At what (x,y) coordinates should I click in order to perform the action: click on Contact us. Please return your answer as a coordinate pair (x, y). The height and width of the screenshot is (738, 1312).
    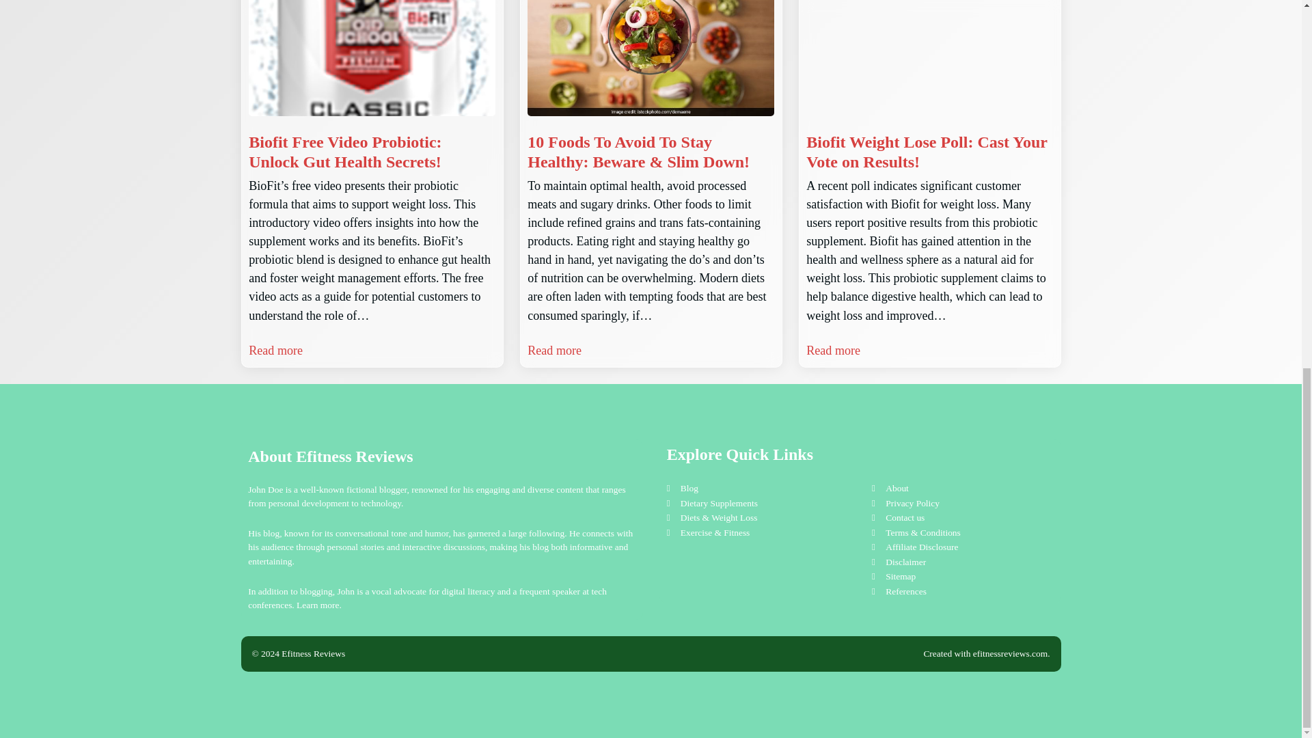
    Looking at the image, I should click on (905, 517).